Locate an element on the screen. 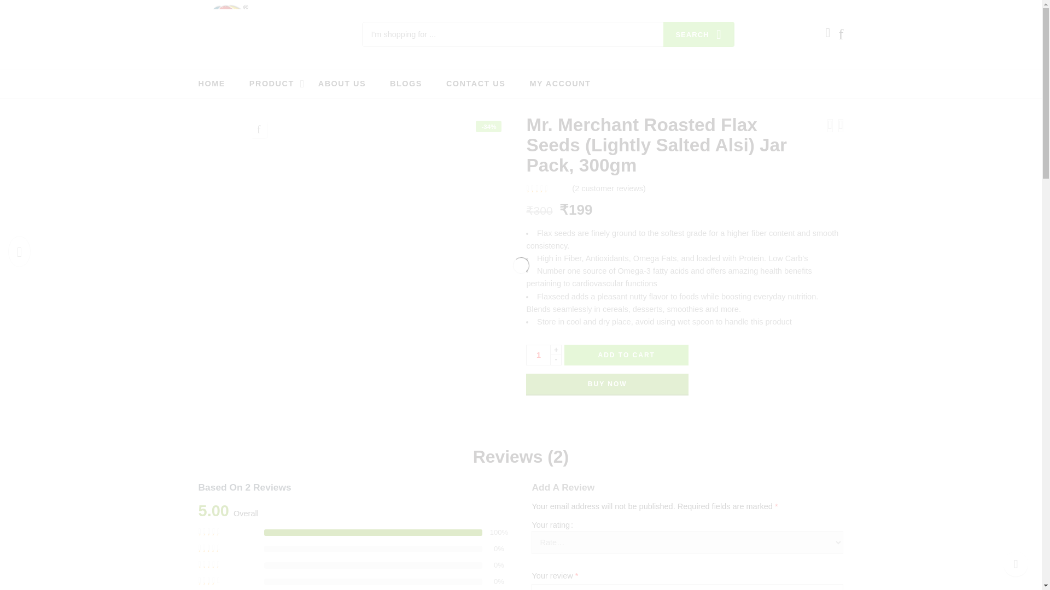 This screenshot has height=590, width=1050. Mr. Merchant - Unique Treats for Your Unique Taste is located at coordinates (229, 34).